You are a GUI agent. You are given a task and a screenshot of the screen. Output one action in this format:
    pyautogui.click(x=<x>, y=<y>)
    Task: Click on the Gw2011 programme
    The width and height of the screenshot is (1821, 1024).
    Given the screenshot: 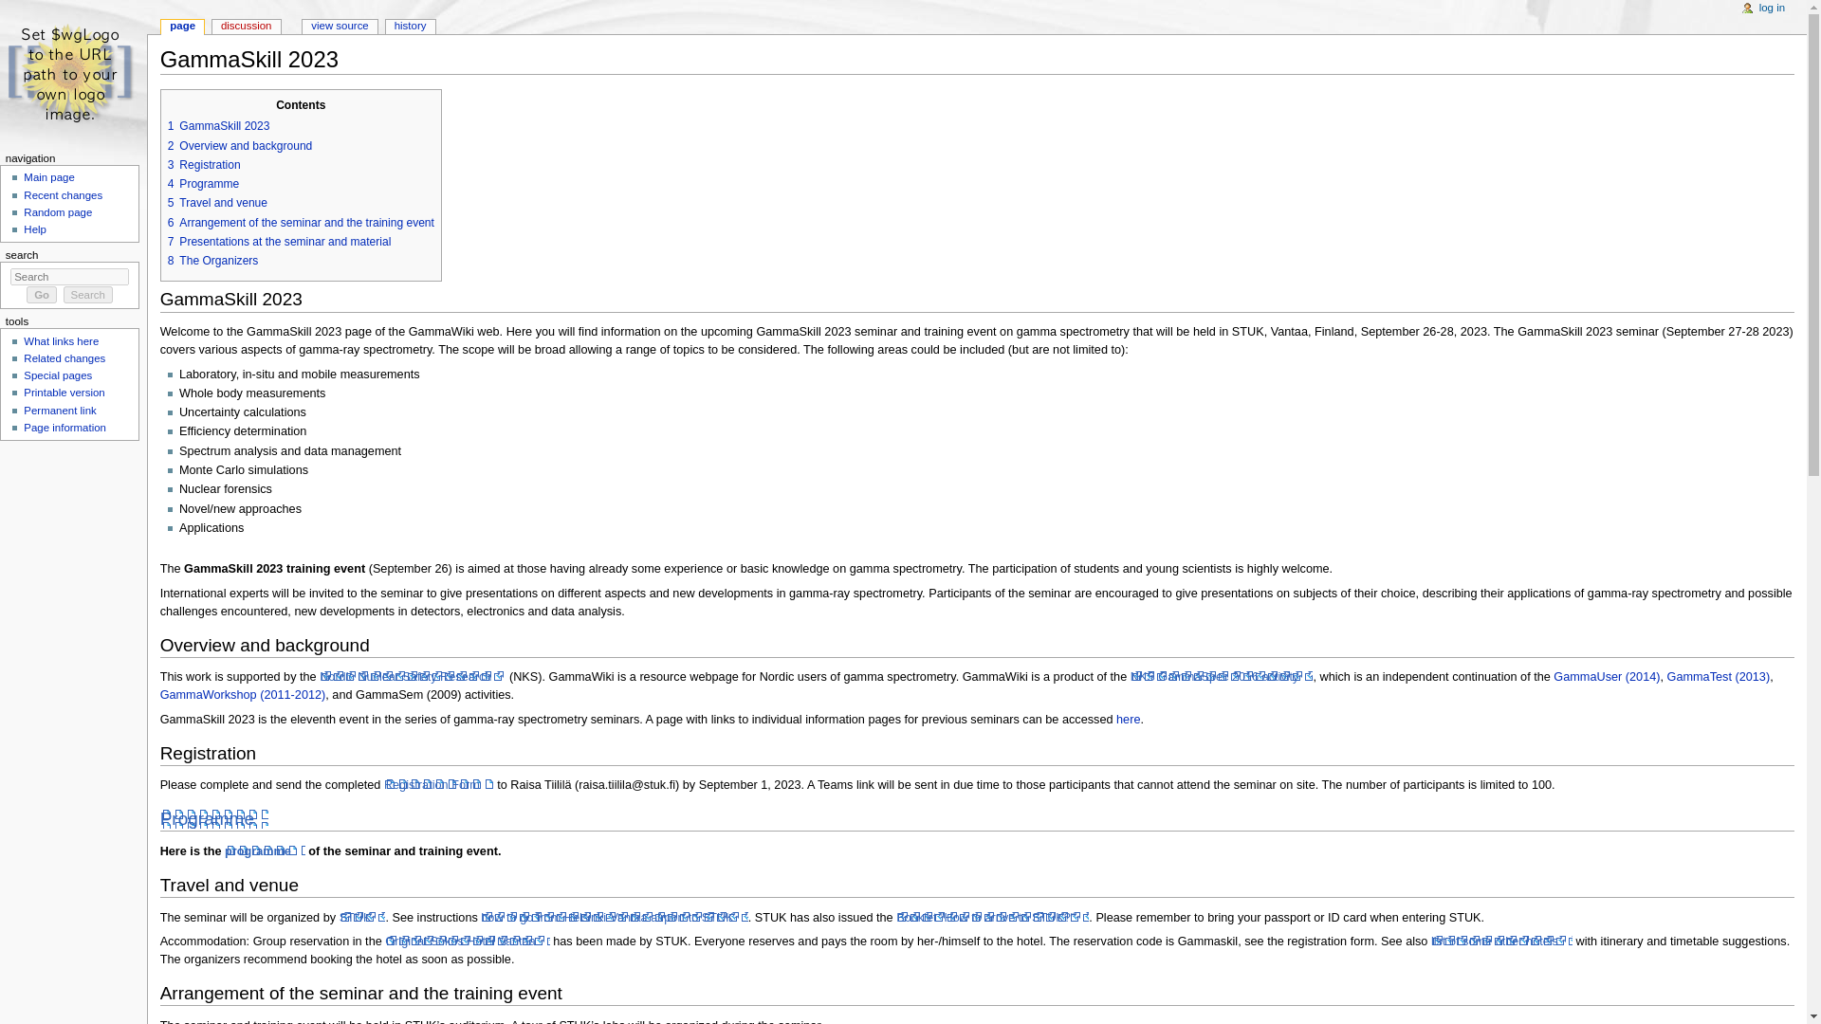 What is the action you would take?
    pyautogui.click(x=243, y=694)
    